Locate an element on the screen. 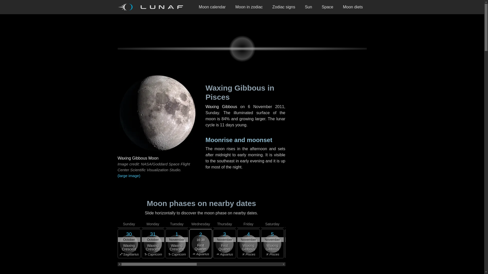 The image size is (488, 274). Sun is located at coordinates (308, 7).